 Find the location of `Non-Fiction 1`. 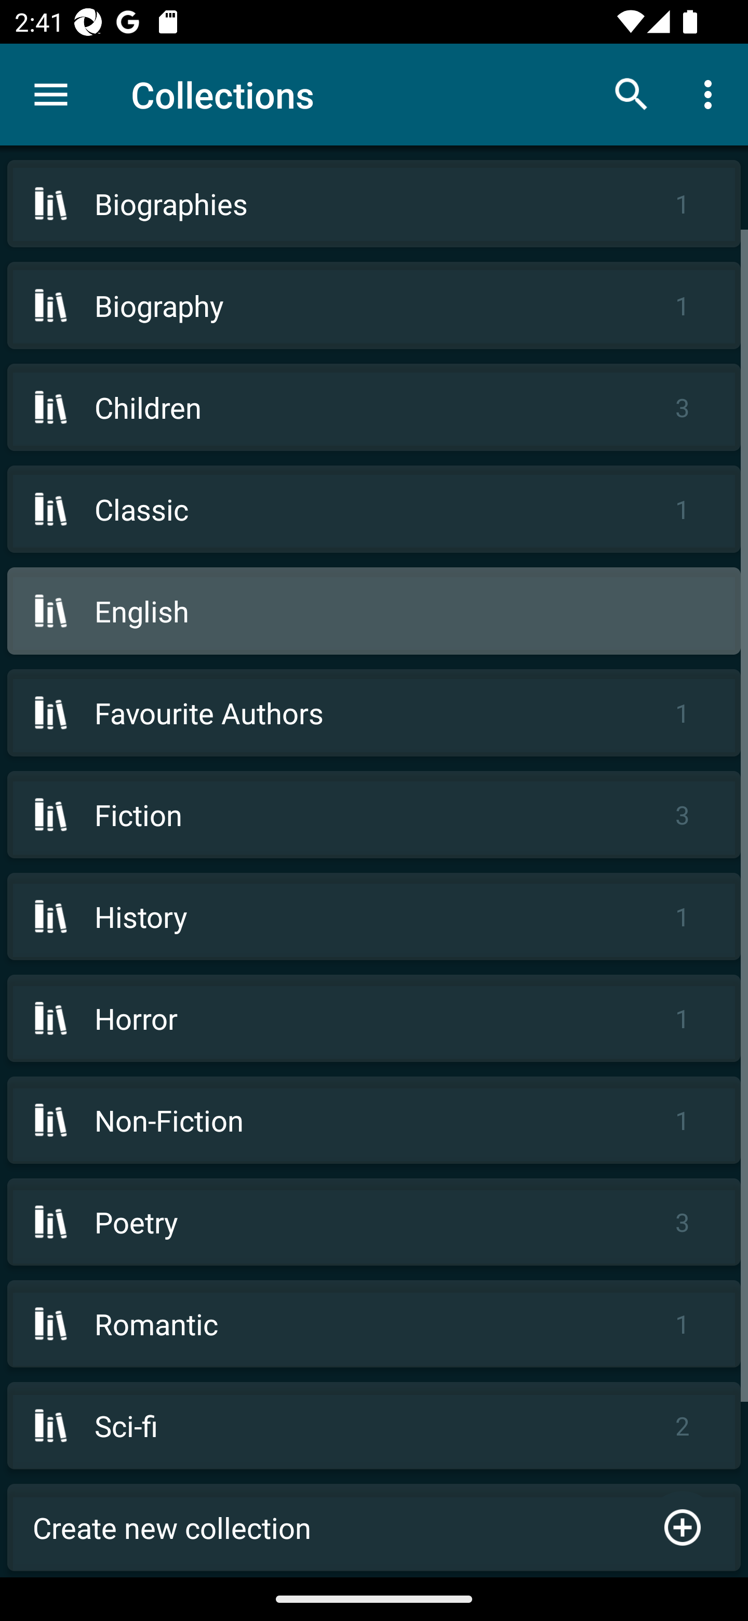

Non-Fiction 1 is located at coordinates (374, 1120).